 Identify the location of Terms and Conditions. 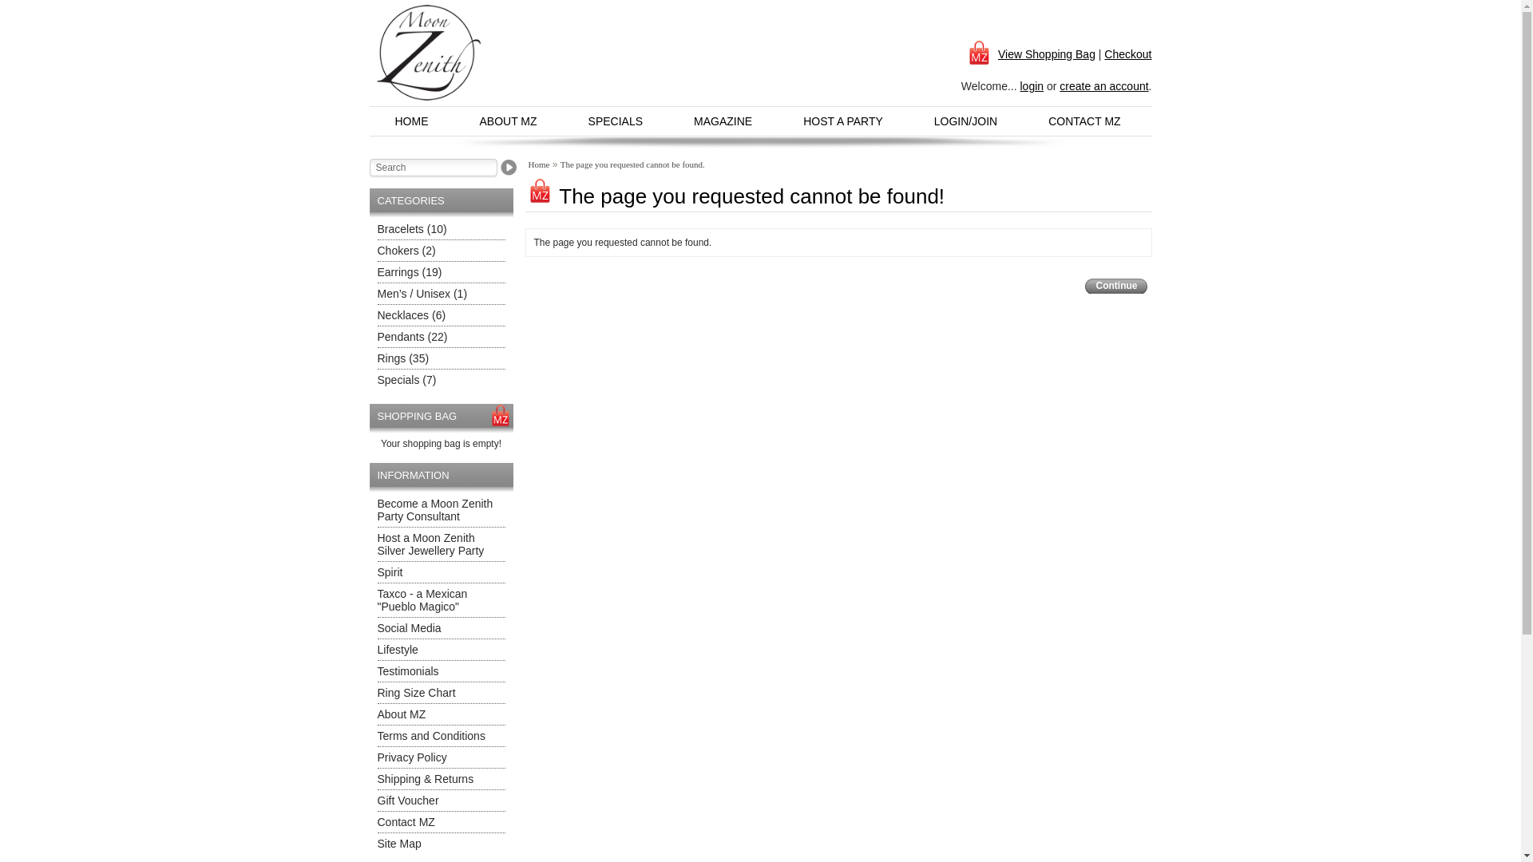
(431, 736).